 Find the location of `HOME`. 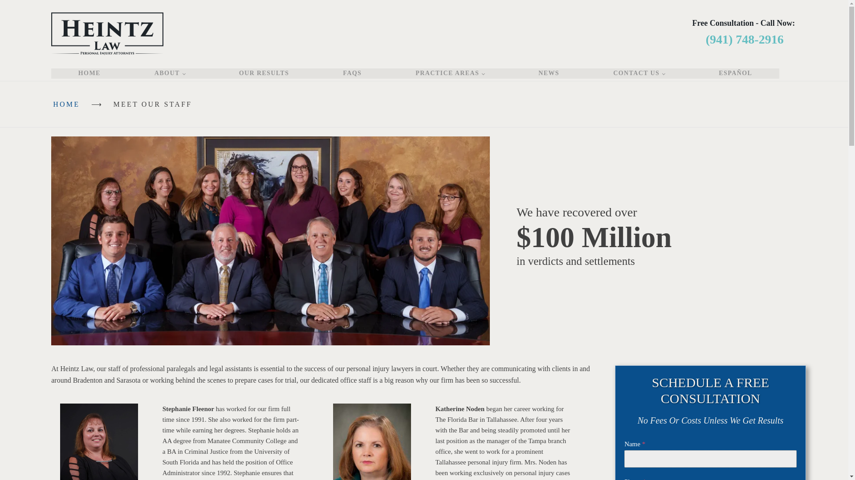

HOME is located at coordinates (90, 73).